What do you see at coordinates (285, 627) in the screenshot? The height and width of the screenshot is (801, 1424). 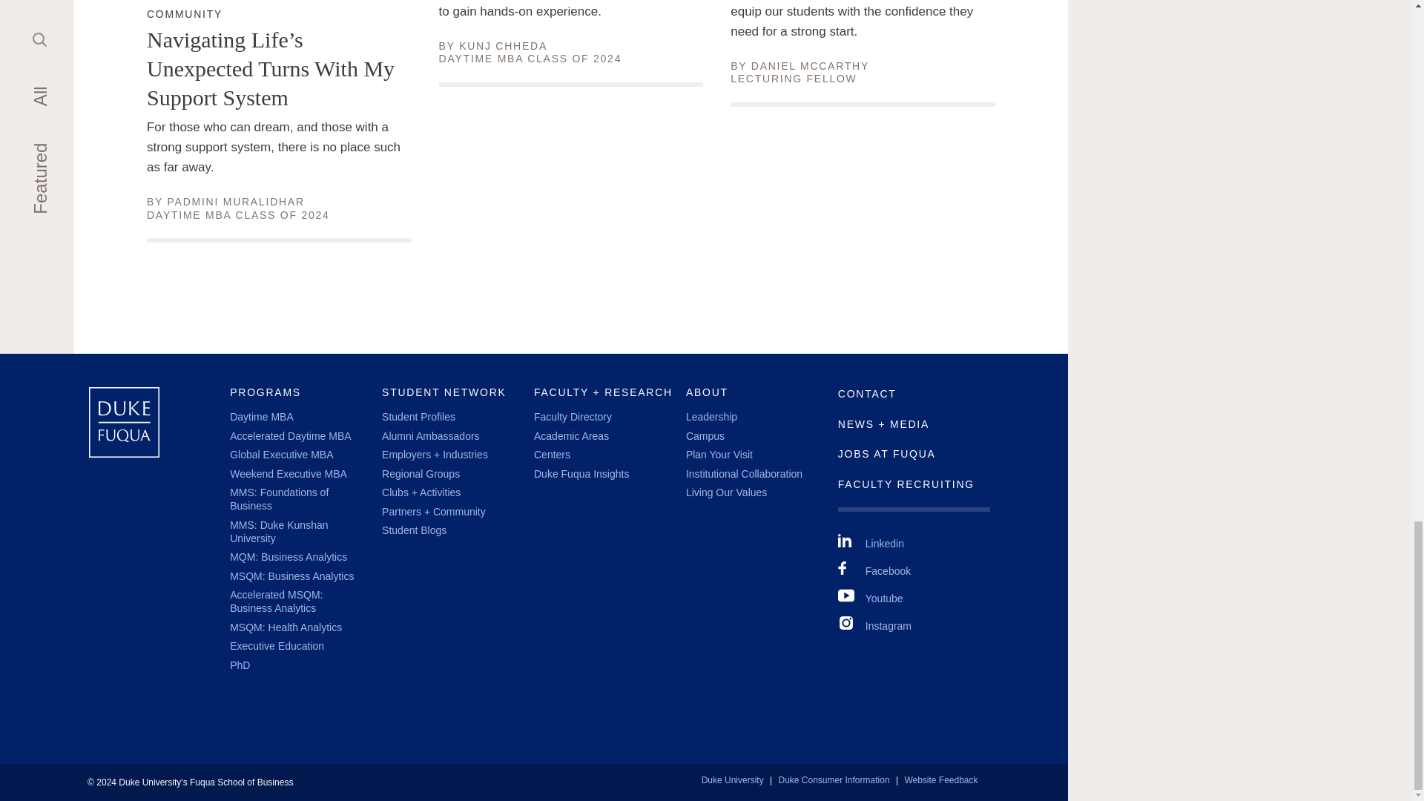 I see `Daytime MBA` at bounding box center [285, 627].